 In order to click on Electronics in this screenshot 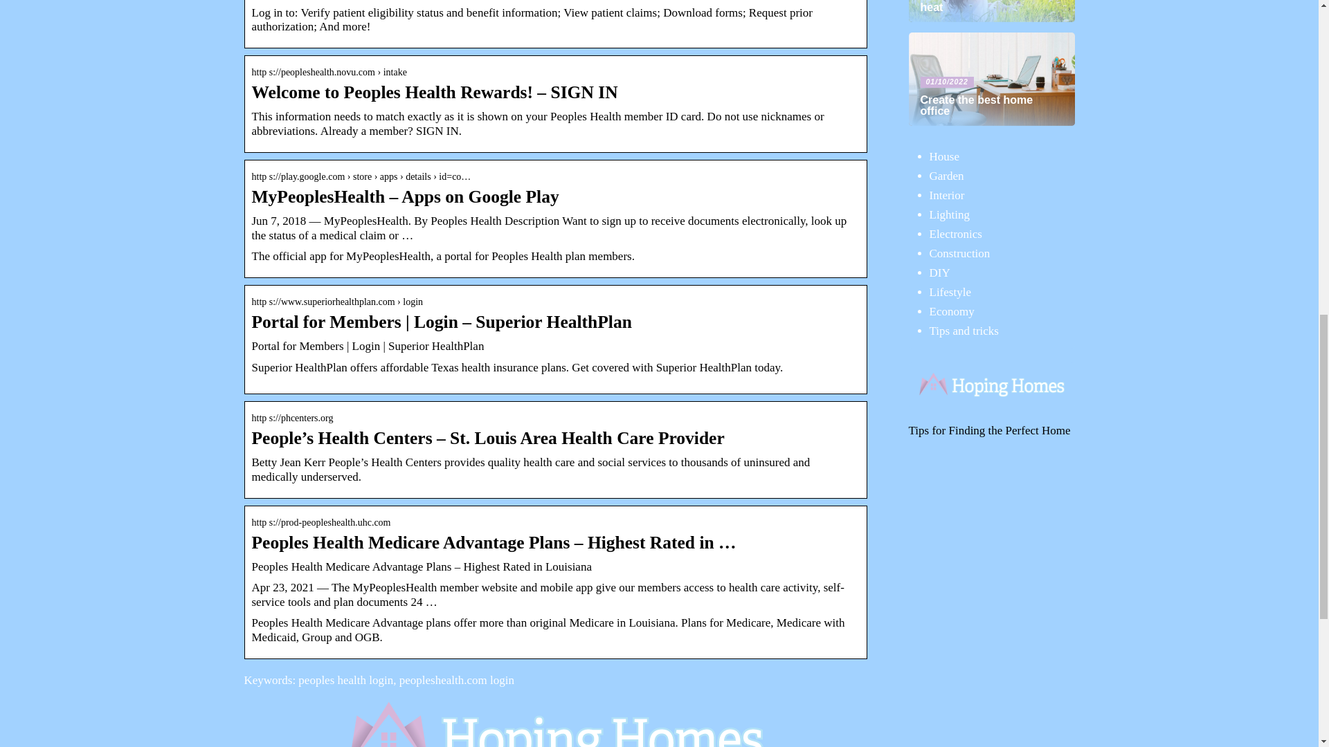, I will do `click(955, 234)`.